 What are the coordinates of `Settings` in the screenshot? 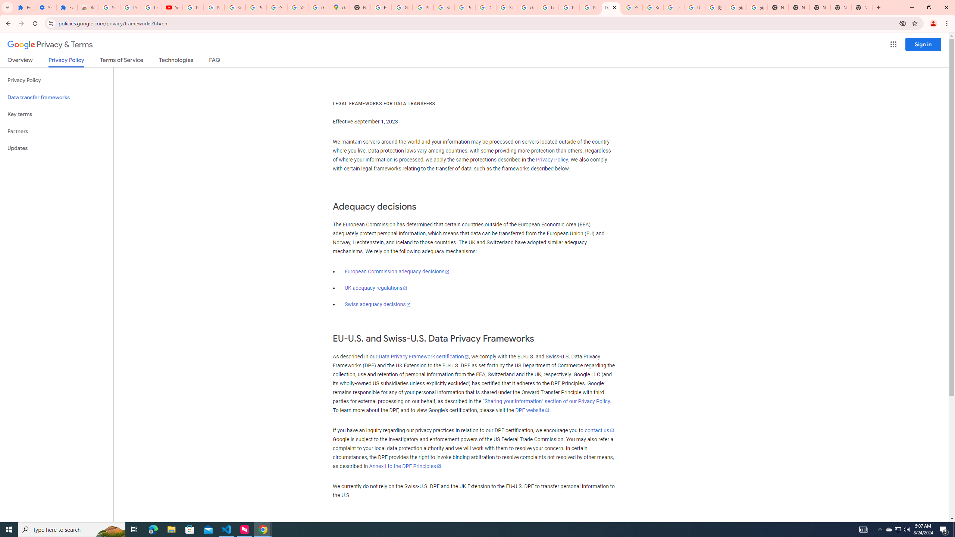 It's located at (45, 7).